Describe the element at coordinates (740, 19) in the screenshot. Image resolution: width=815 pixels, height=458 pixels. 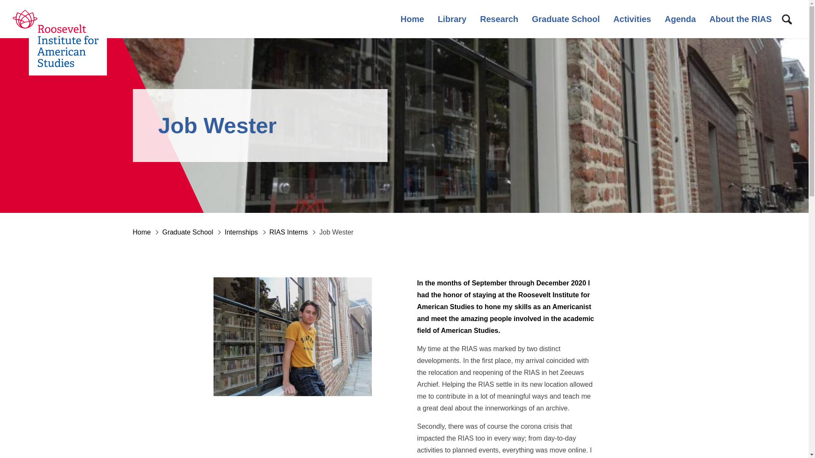
I see `About the RIAS` at that location.